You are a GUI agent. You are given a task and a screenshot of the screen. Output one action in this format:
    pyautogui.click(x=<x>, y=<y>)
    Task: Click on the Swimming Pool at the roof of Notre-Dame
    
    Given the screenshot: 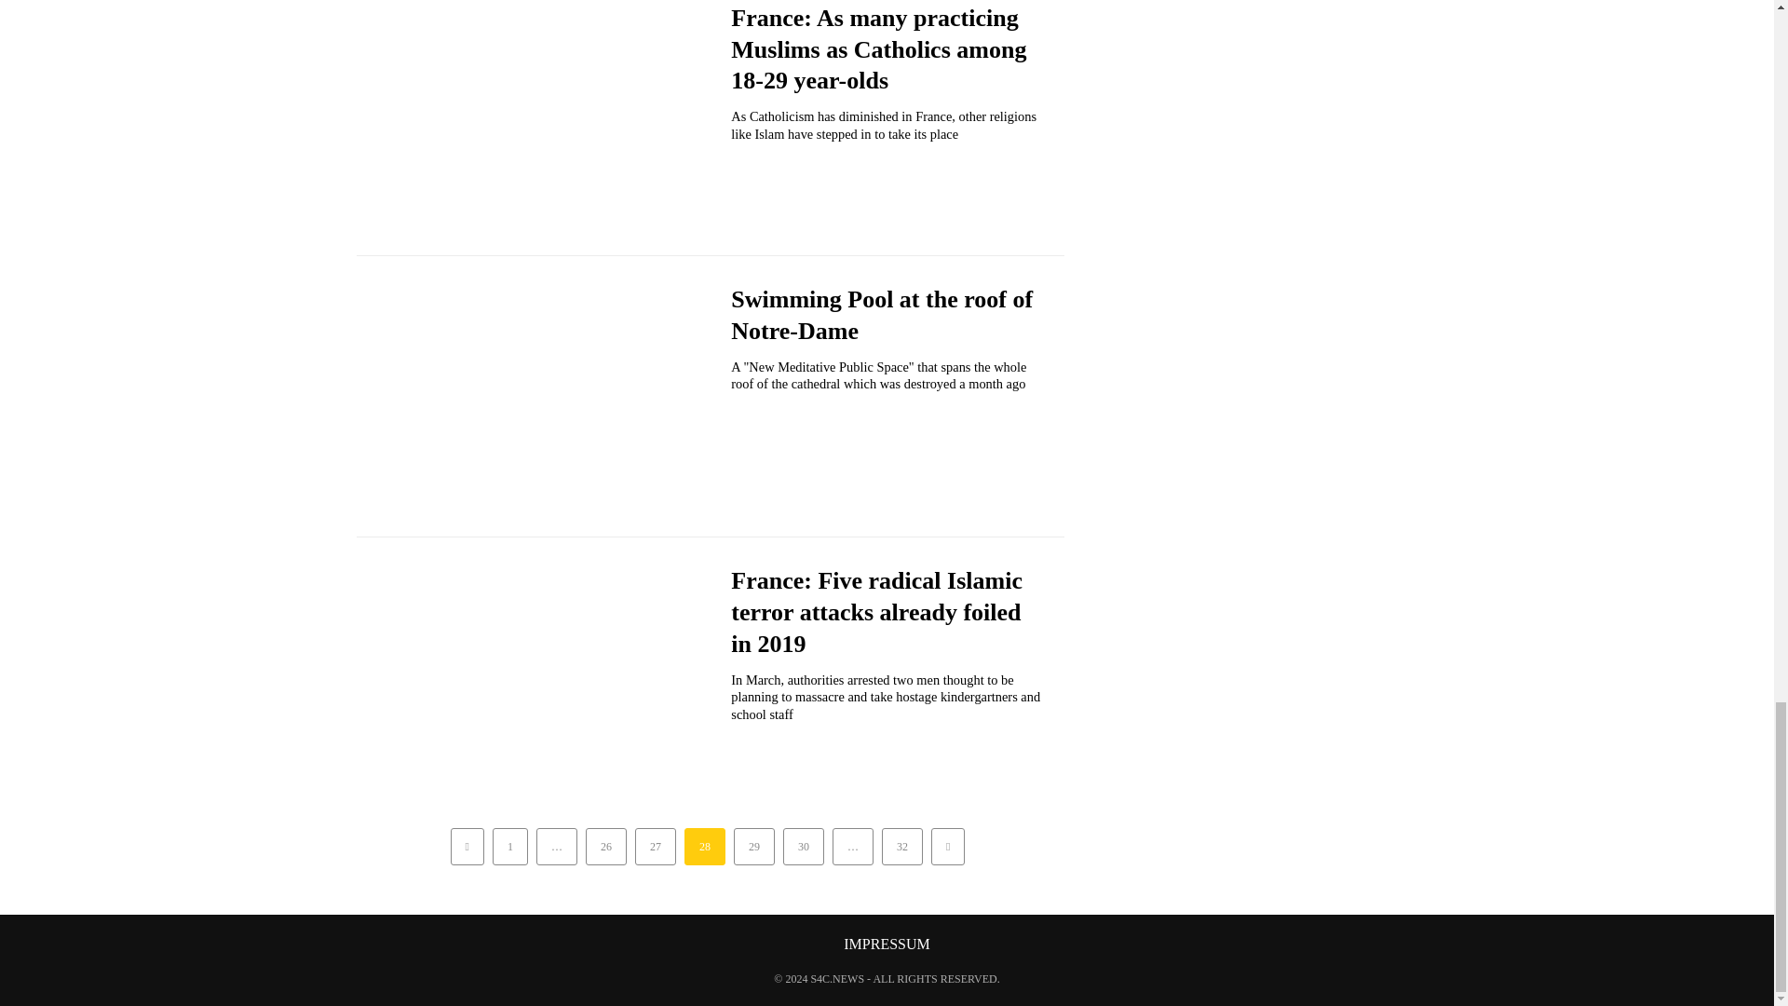 What is the action you would take?
    pyautogui.click(x=882, y=315)
    